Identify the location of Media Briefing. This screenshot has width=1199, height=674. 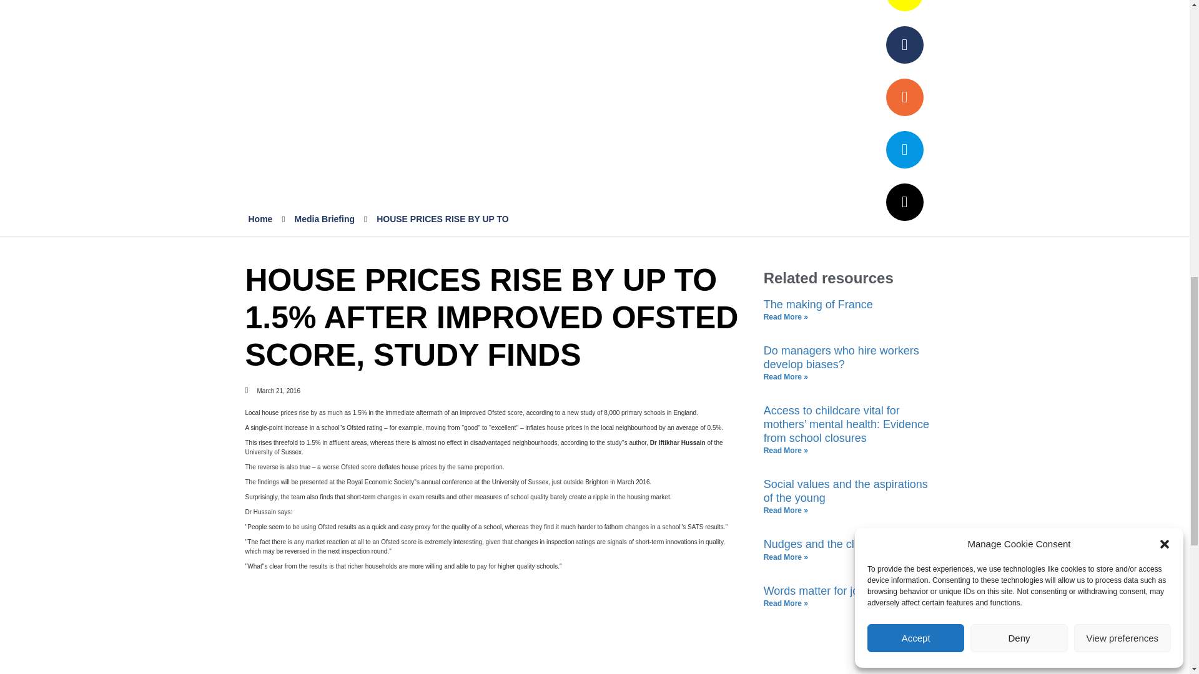
(325, 218).